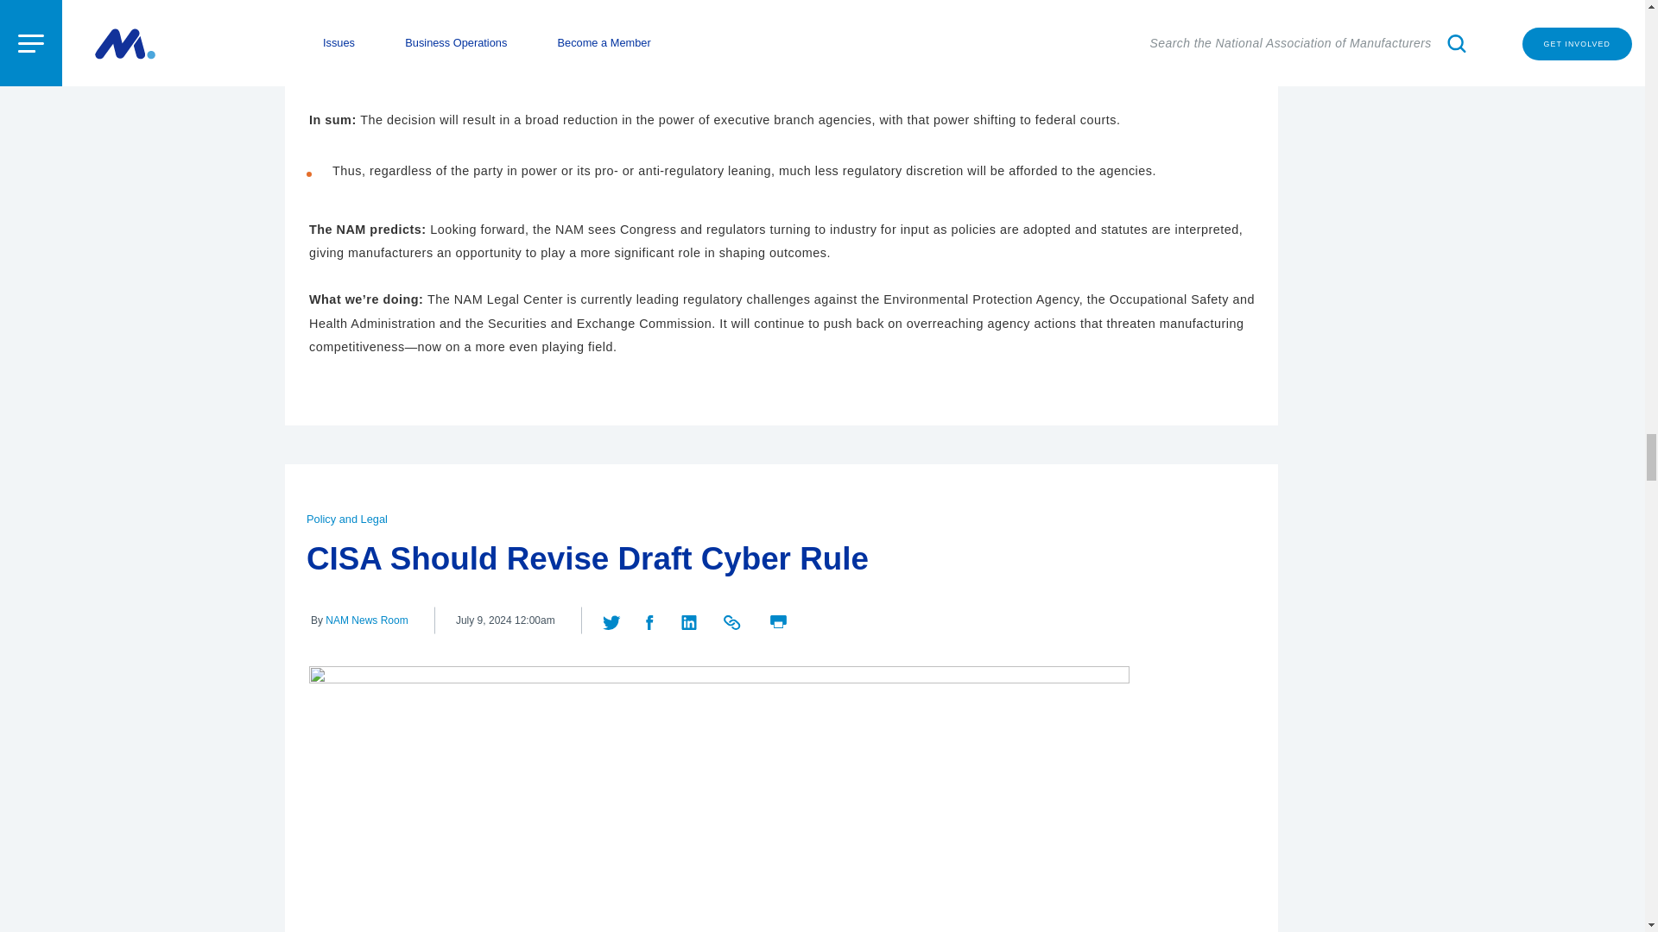 This screenshot has width=1658, height=932. Describe the element at coordinates (506, 620) in the screenshot. I see `Tuesday, July 9th at 12:00am` at that location.